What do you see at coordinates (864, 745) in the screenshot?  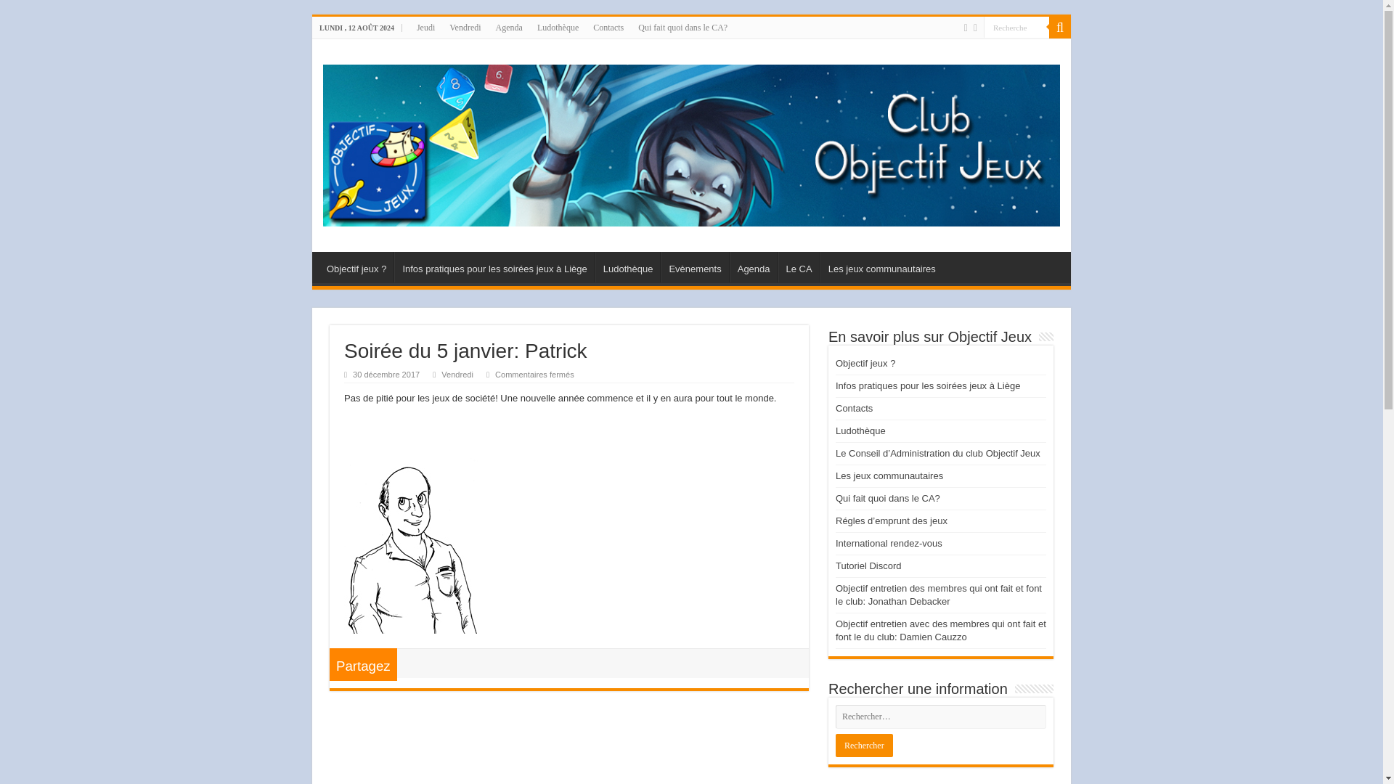 I see `Rechercher` at bounding box center [864, 745].